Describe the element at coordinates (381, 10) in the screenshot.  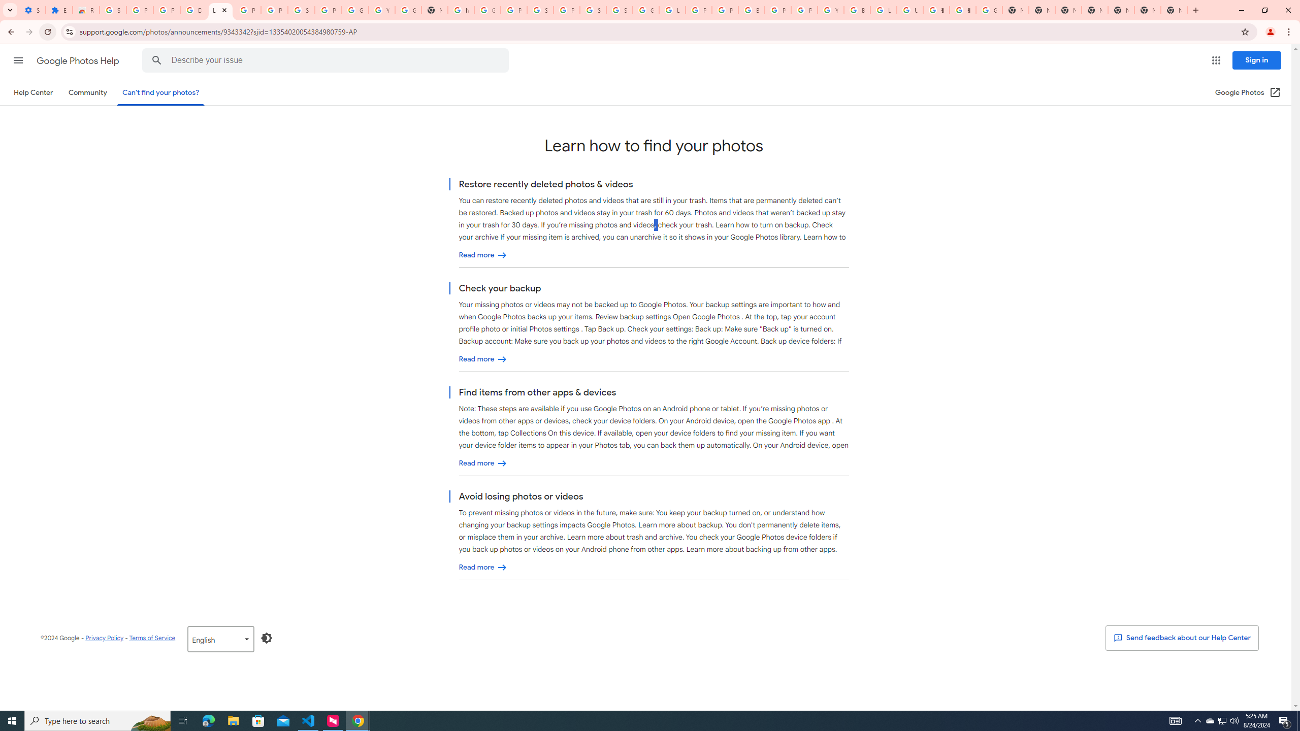
I see `YouTube` at that location.